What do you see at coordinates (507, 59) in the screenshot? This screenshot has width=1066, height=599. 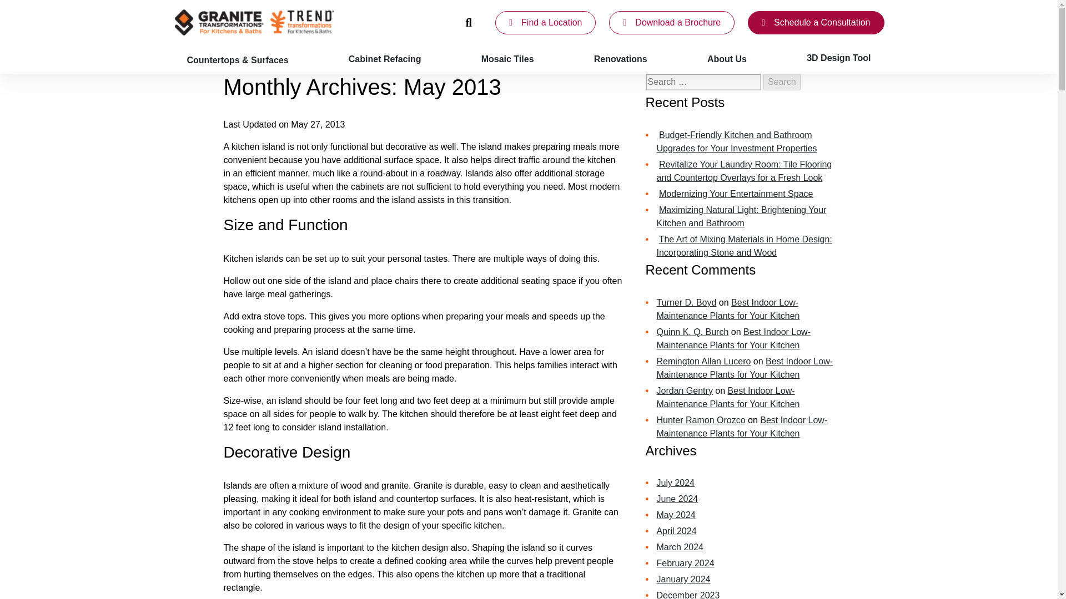 I see `Mosaic Tiles` at bounding box center [507, 59].